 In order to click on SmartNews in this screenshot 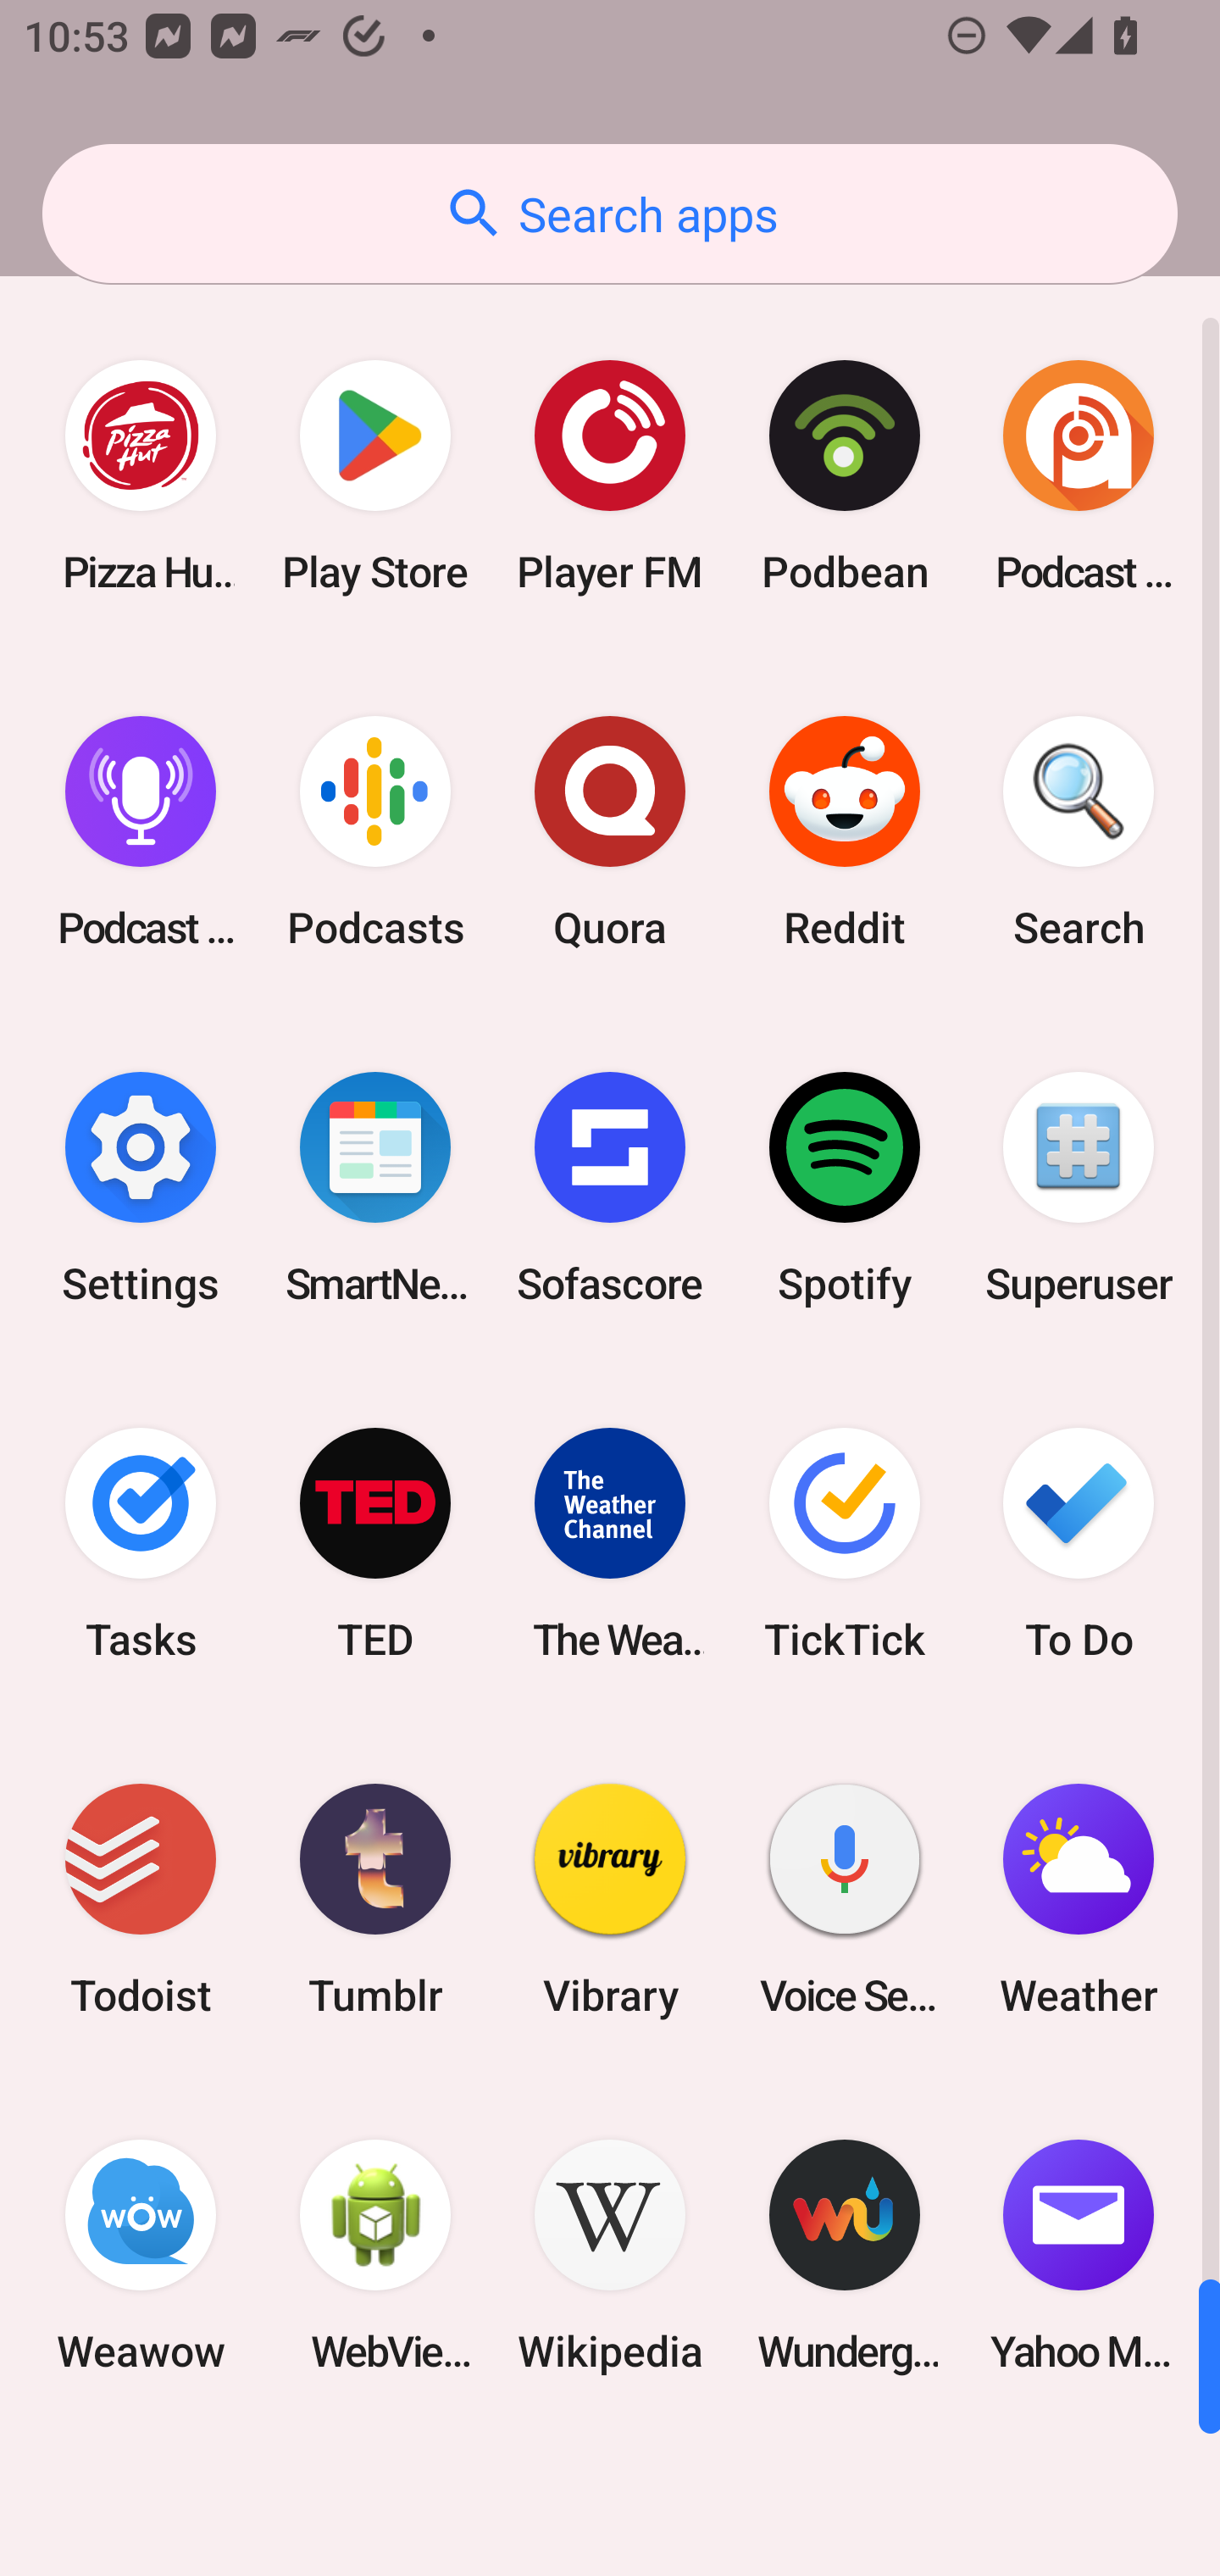, I will do `click(375, 1187)`.